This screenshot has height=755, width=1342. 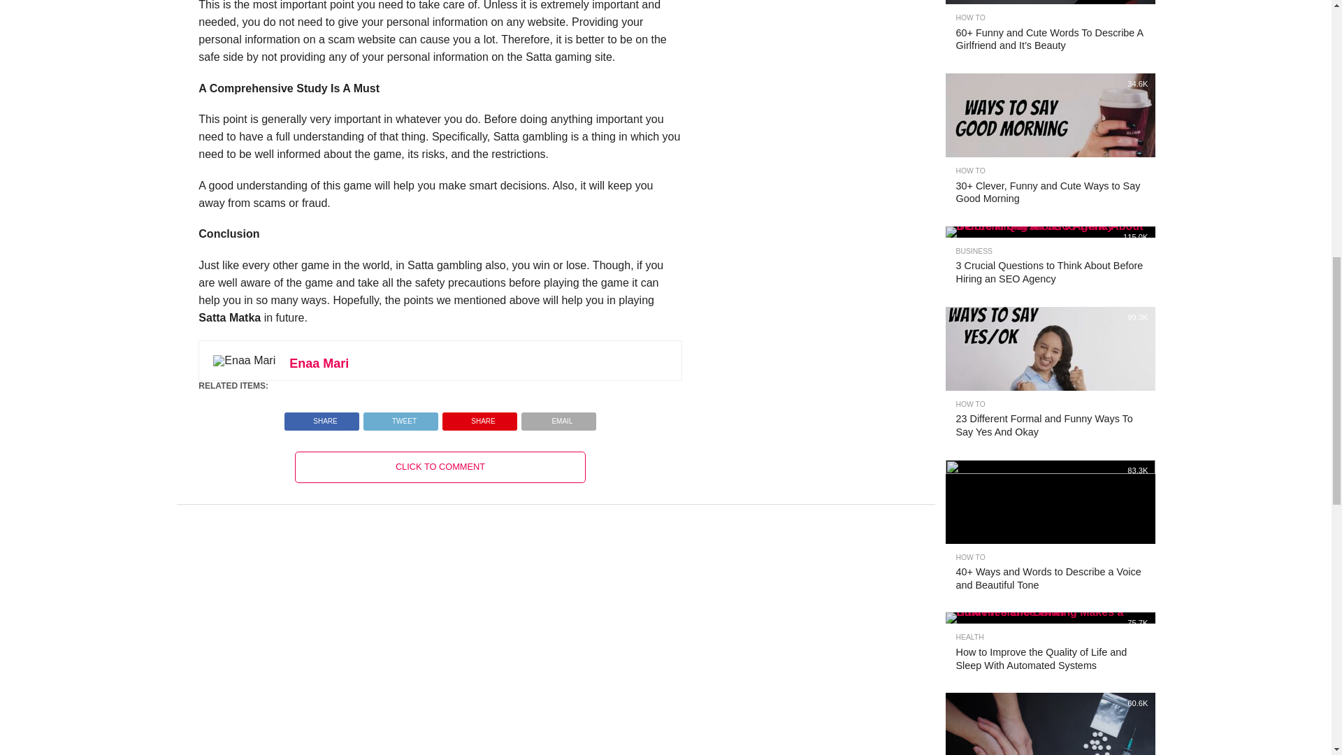 What do you see at coordinates (479, 417) in the screenshot?
I see `SHARE` at bounding box center [479, 417].